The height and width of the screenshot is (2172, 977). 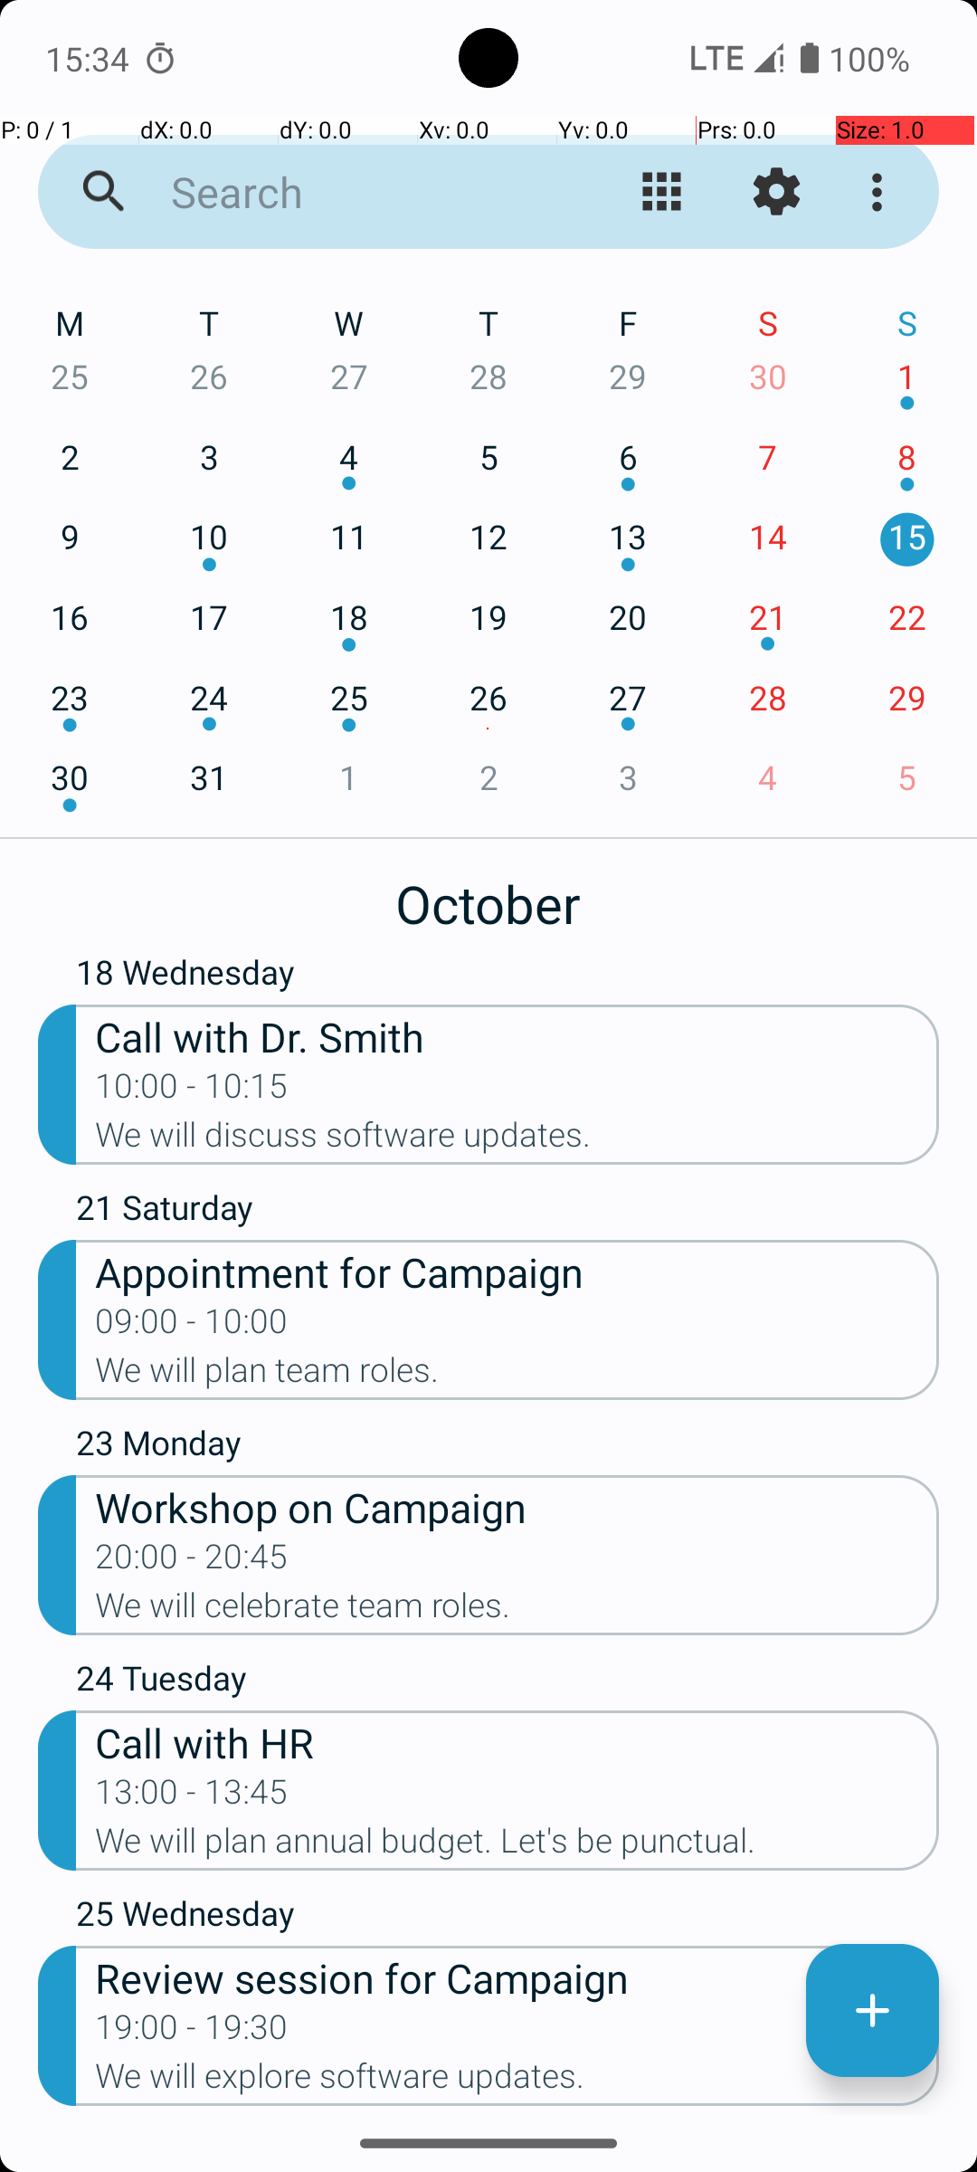 What do you see at coordinates (517, 1846) in the screenshot?
I see `We will plan annual budget. Let's be punctual.` at bounding box center [517, 1846].